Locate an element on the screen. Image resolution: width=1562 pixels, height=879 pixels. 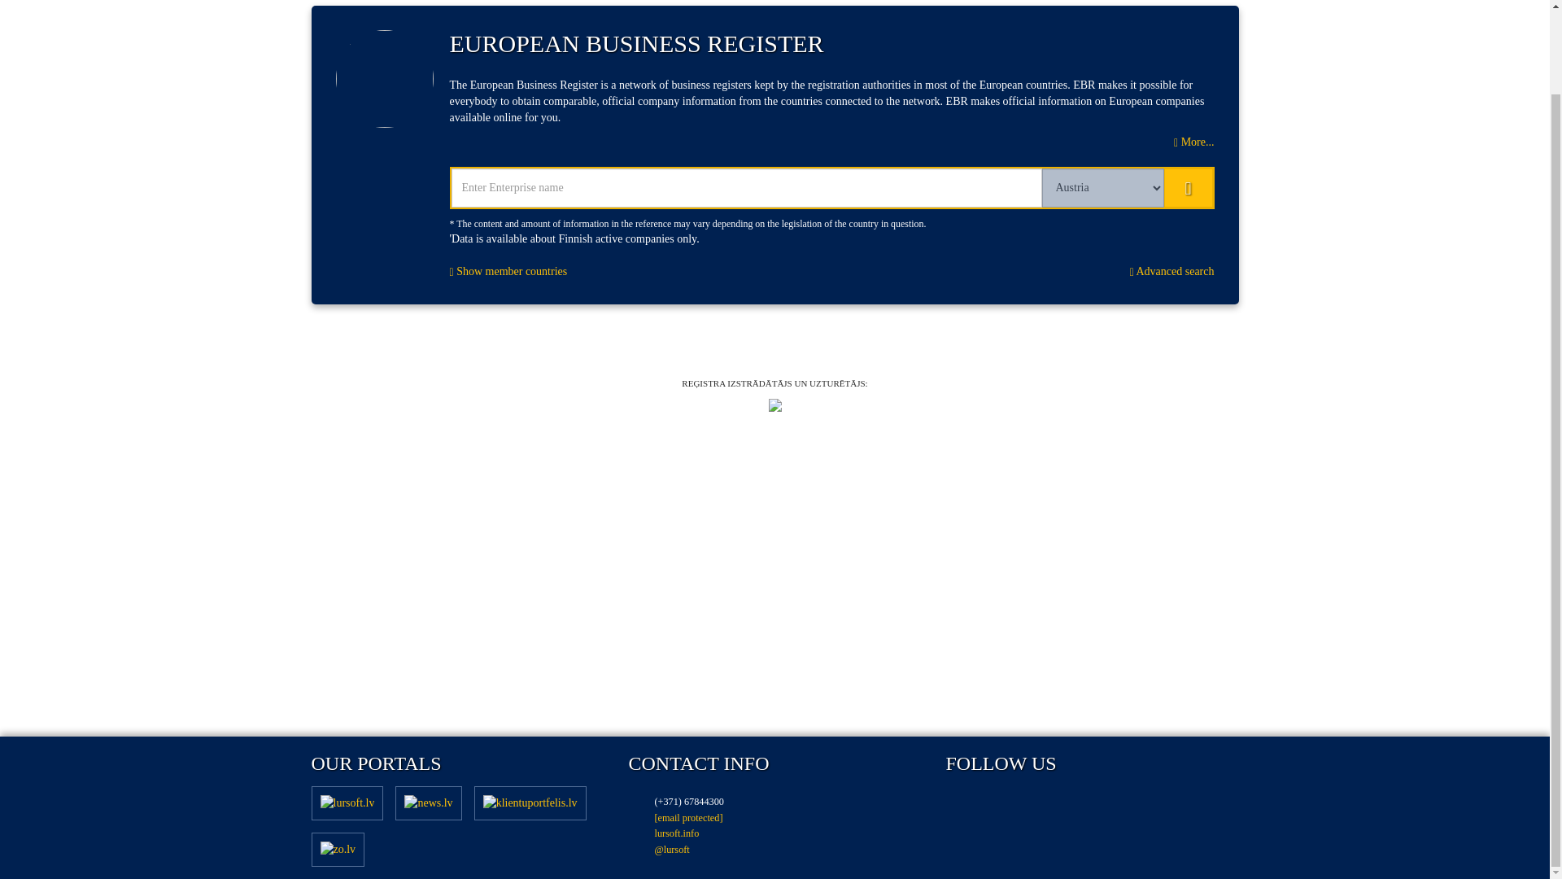
lursoft.info is located at coordinates (676, 833).